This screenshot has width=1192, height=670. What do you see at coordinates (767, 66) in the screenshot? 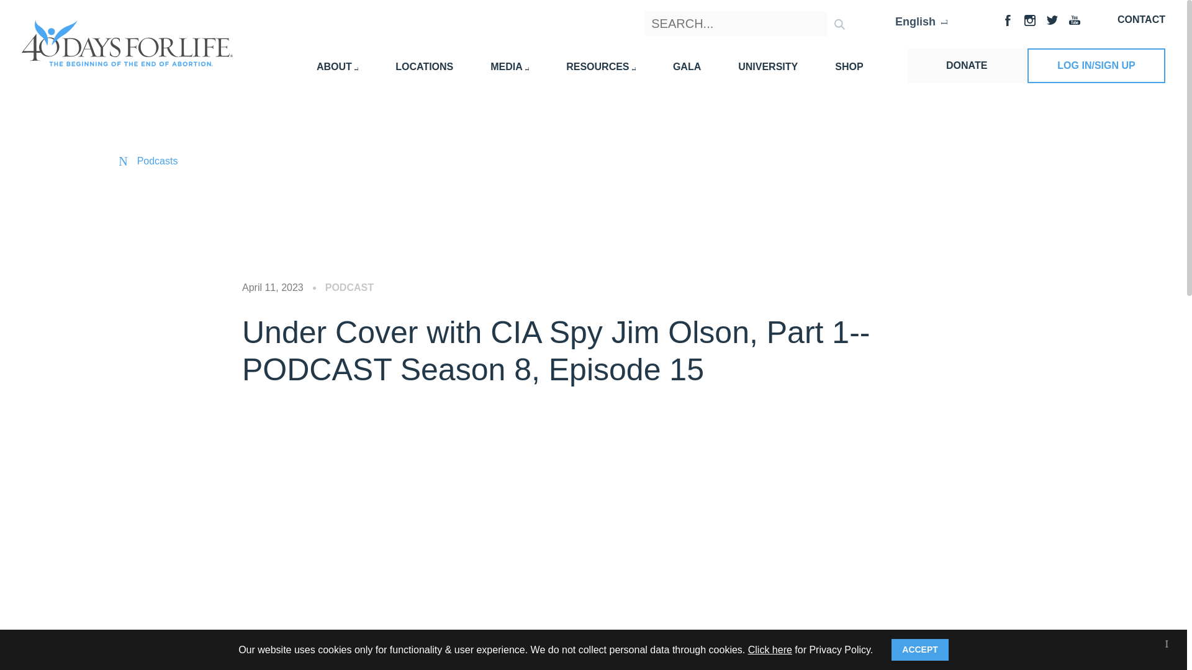
I see `UNIVERSITY` at bounding box center [767, 66].